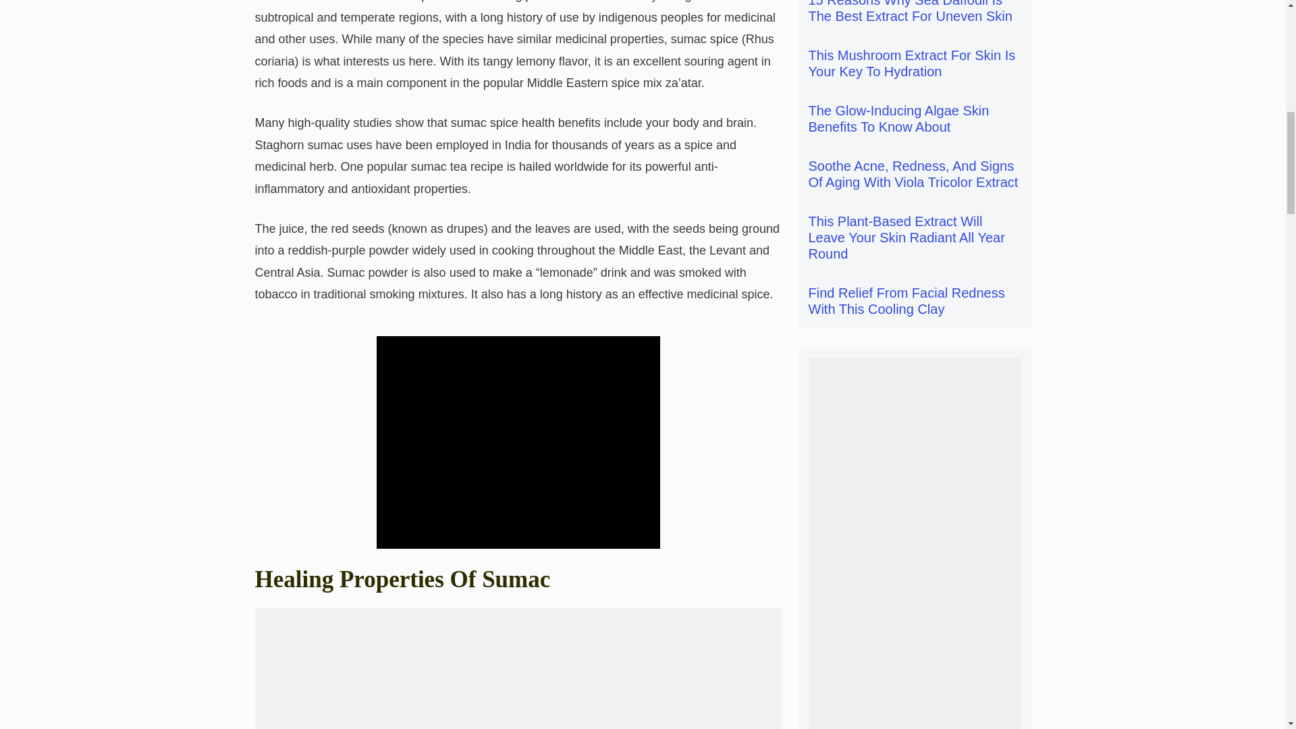  What do you see at coordinates (913, 63) in the screenshot?
I see `This Mushroom Extract For Skin Is Your Key To Hydration` at bounding box center [913, 63].